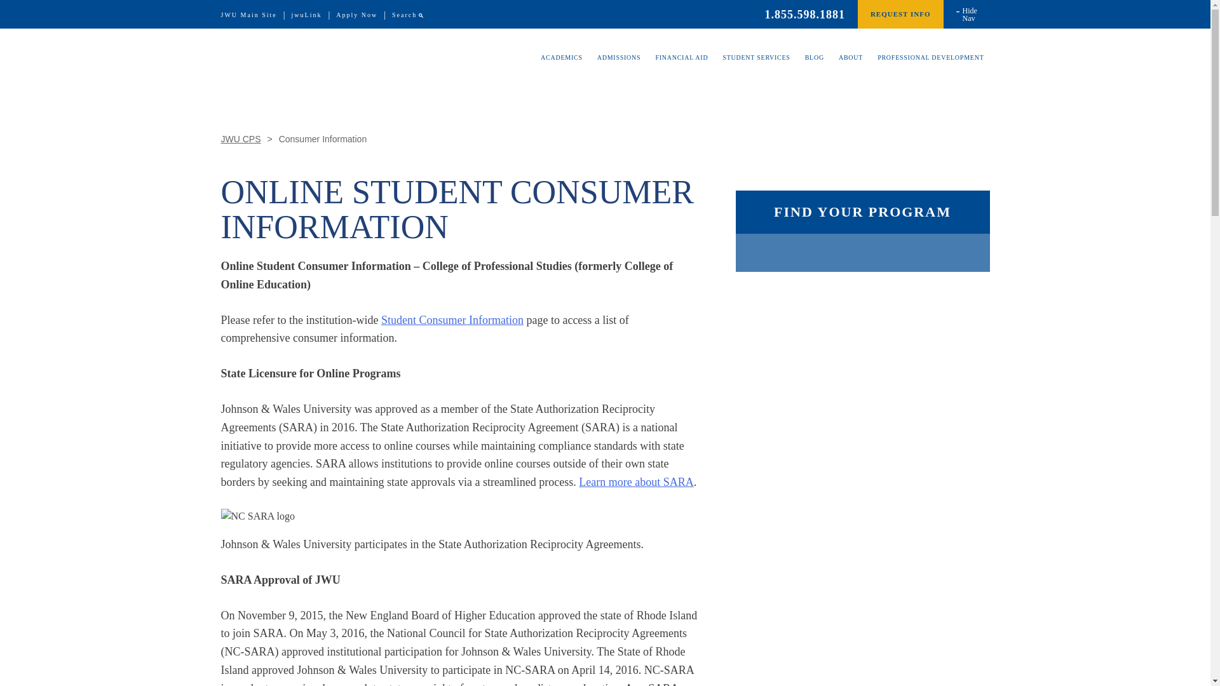  Describe the element at coordinates (619, 67) in the screenshot. I see `ADMISSIONS` at that location.